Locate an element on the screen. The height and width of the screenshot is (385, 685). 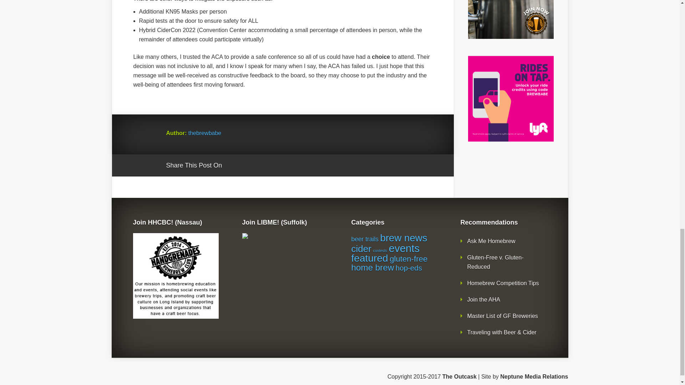
Master List of GF Breweries is located at coordinates (502, 316).